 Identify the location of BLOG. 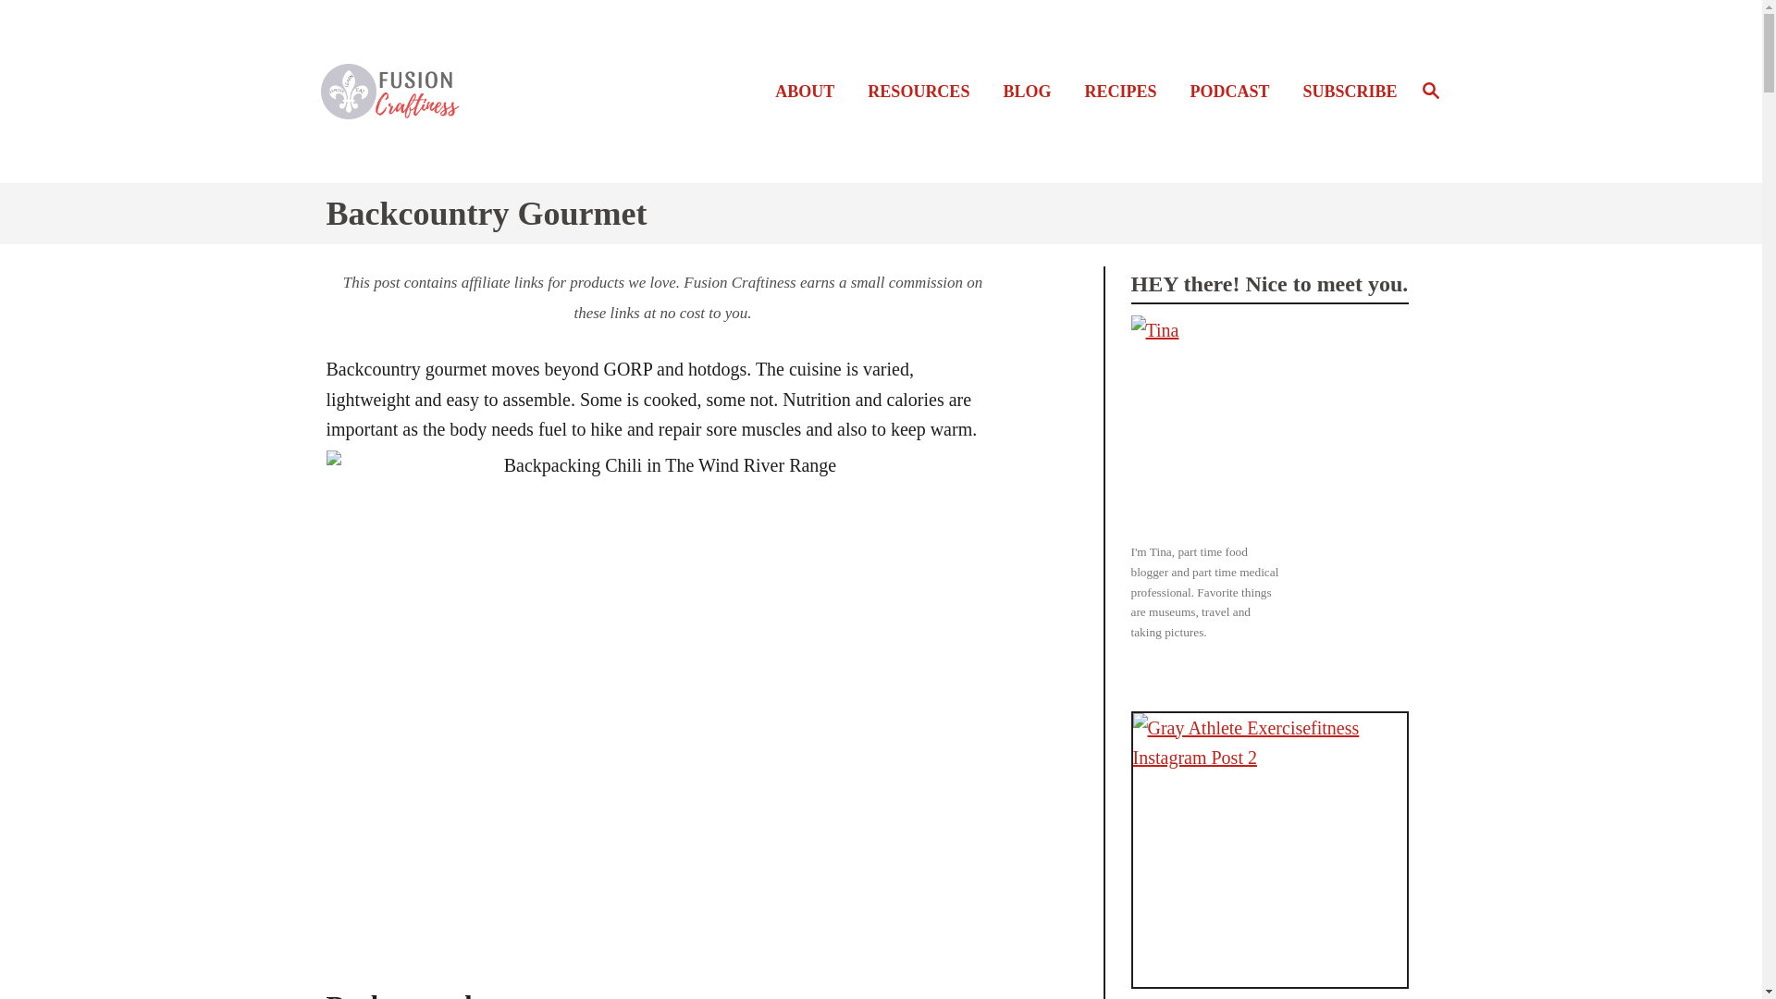
(453, 91).